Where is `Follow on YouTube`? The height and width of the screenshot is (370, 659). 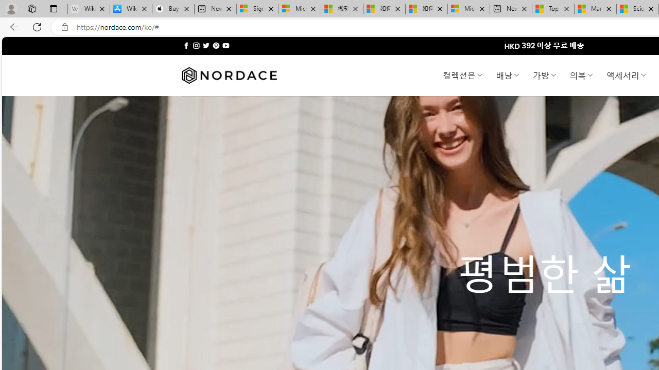
Follow on YouTube is located at coordinates (226, 45).